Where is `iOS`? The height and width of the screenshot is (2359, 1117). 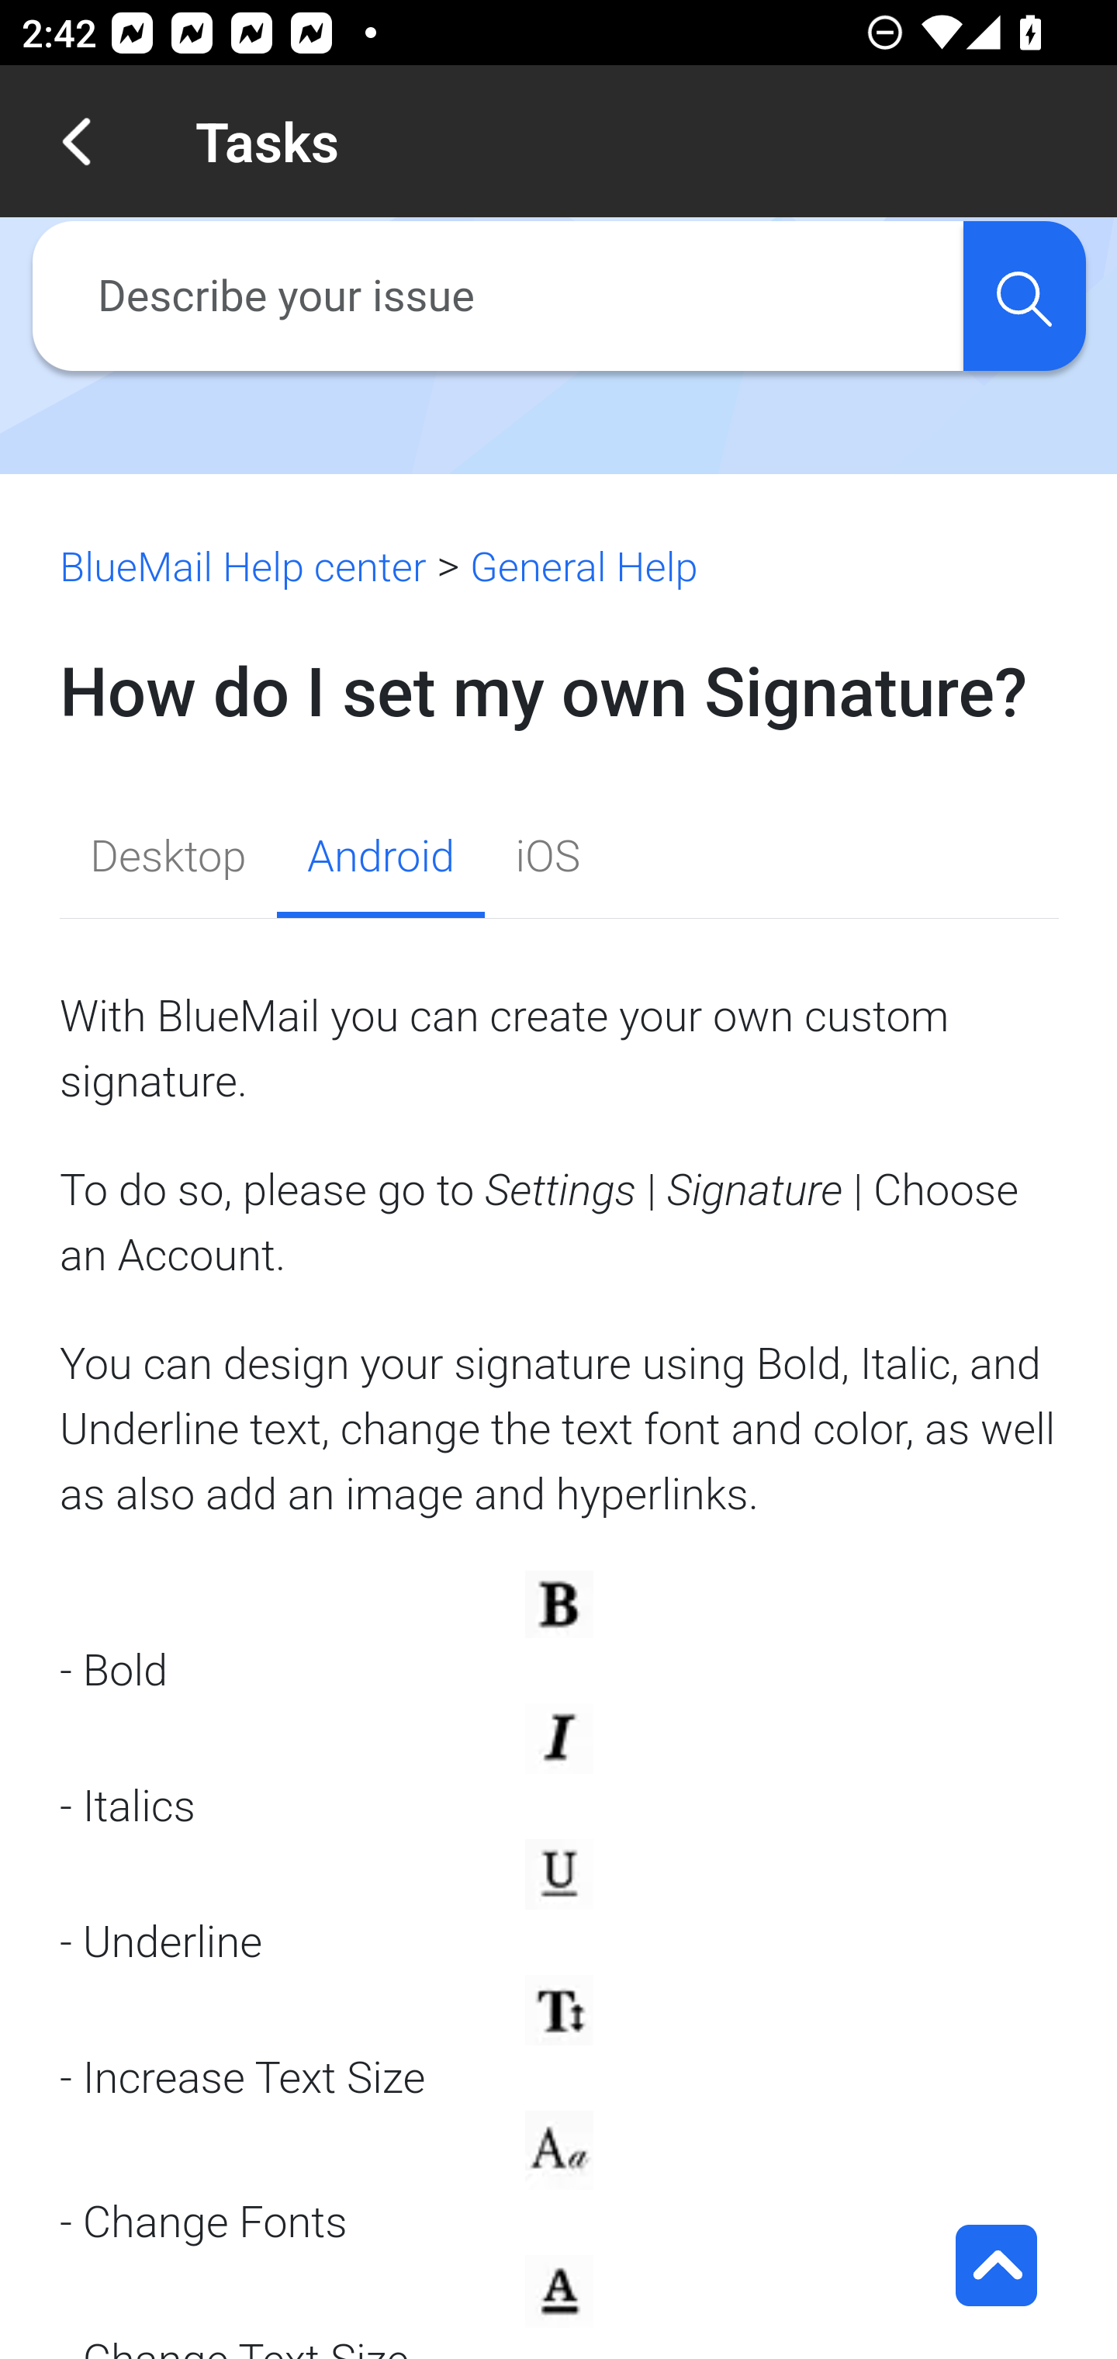 iOS is located at coordinates (548, 860).